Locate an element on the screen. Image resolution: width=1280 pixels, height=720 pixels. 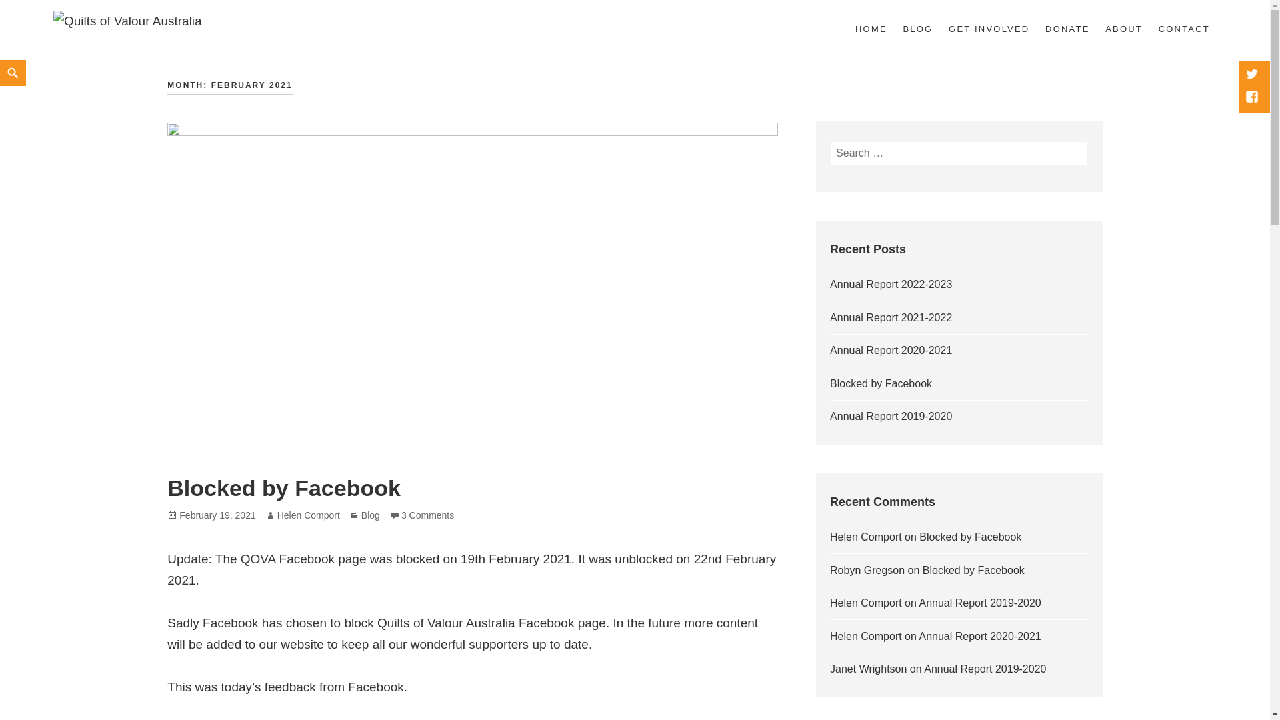
Annual Report 2022-2023 is located at coordinates (891, 284).